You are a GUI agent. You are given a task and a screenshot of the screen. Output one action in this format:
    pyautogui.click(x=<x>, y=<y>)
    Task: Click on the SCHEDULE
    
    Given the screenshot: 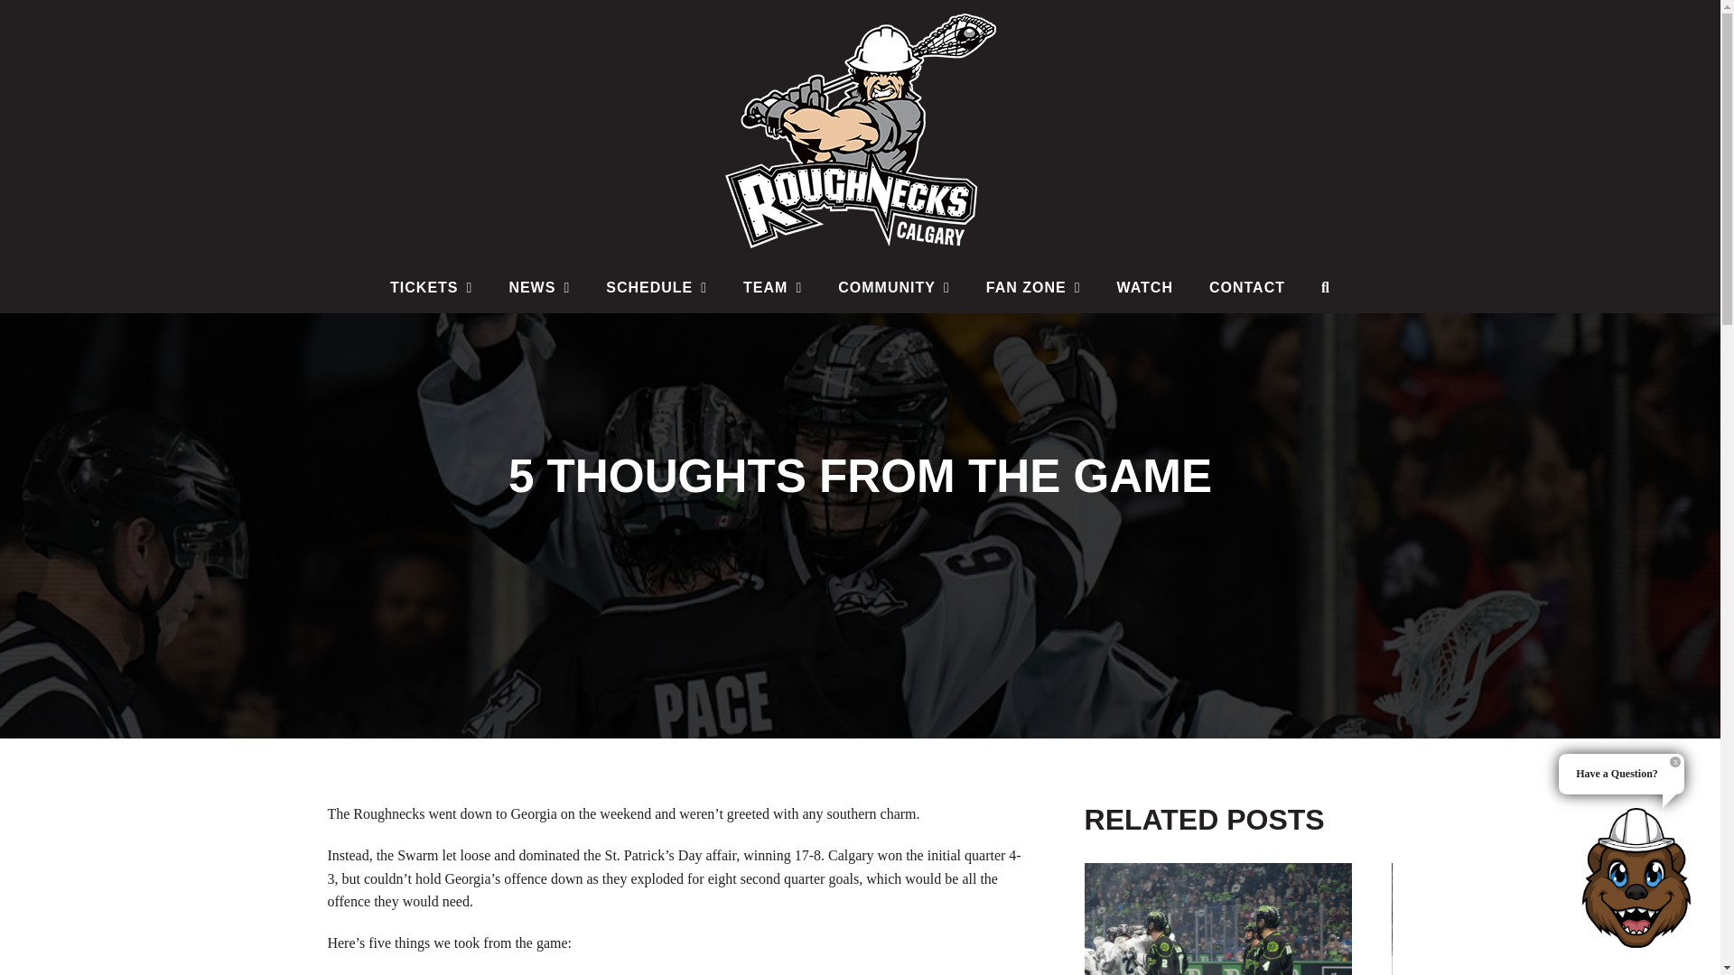 What is the action you would take?
    pyautogui.click(x=656, y=287)
    